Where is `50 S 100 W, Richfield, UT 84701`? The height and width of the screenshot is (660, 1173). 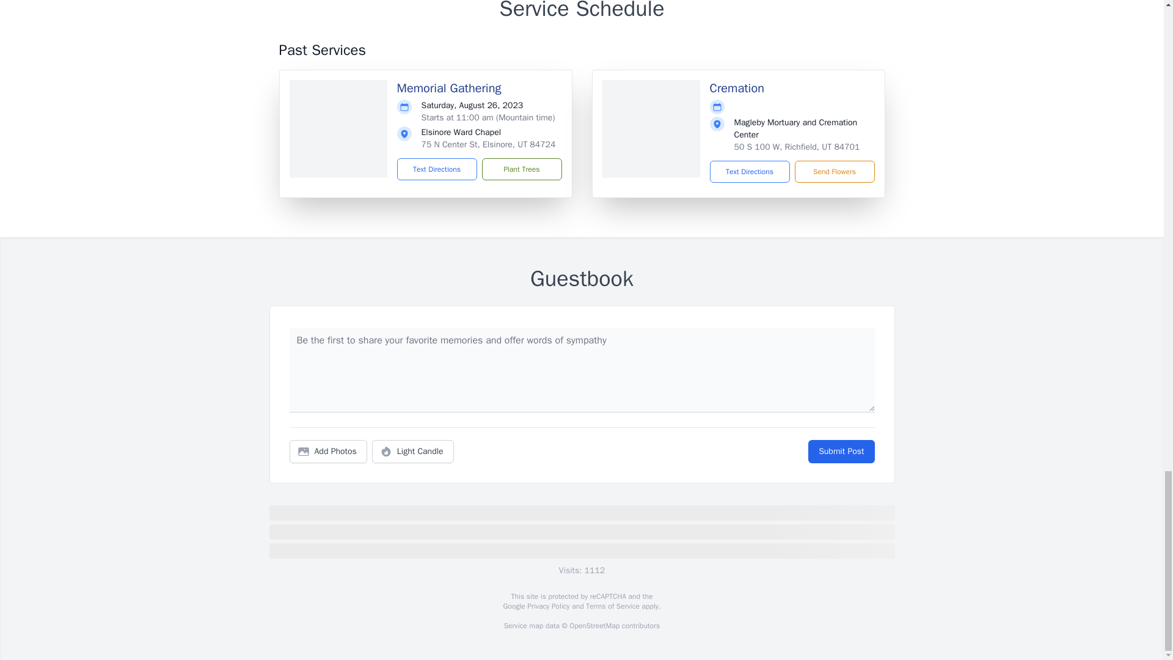
50 S 100 W, Richfield, UT 84701 is located at coordinates (797, 147).